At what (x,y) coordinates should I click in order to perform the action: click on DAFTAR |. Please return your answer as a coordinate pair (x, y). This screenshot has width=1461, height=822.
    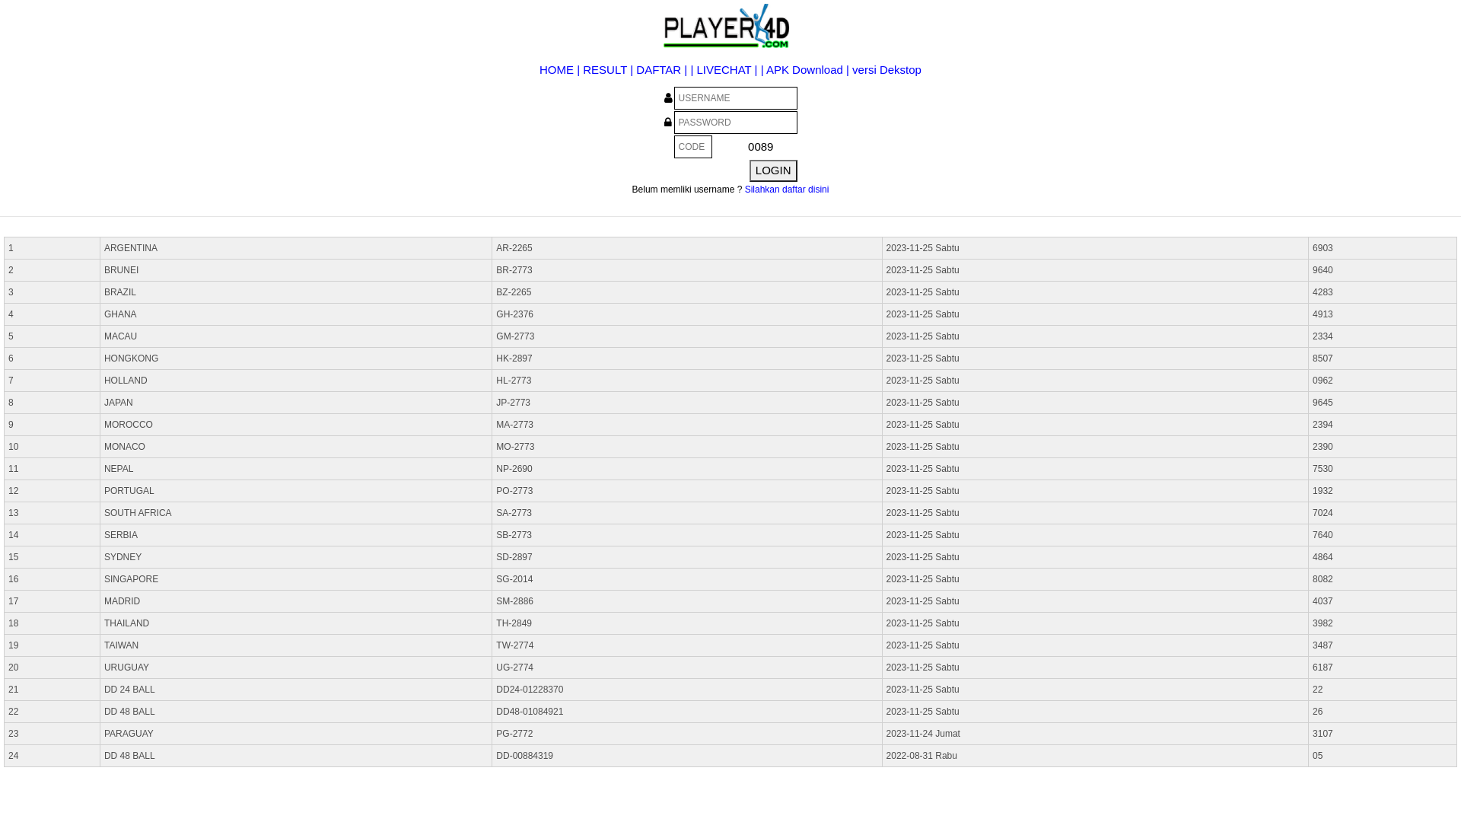
    Looking at the image, I should click on (664, 70).